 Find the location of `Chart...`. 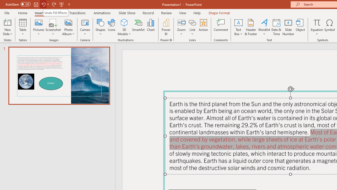

Chart... is located at coordinates (151, 27).